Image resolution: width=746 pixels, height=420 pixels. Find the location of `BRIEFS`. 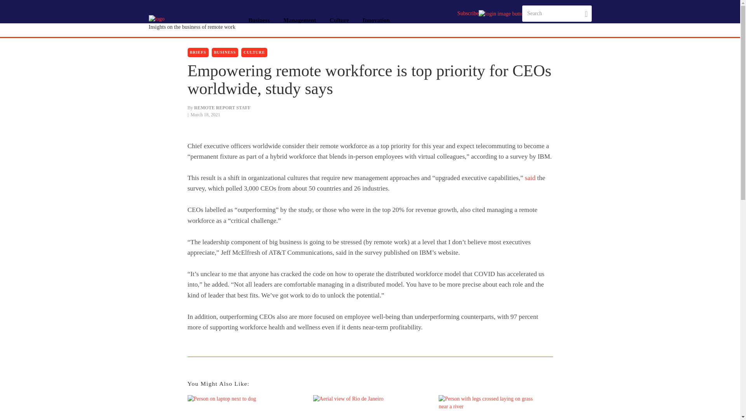

BRIEFS is located at coordinates (197, 52).